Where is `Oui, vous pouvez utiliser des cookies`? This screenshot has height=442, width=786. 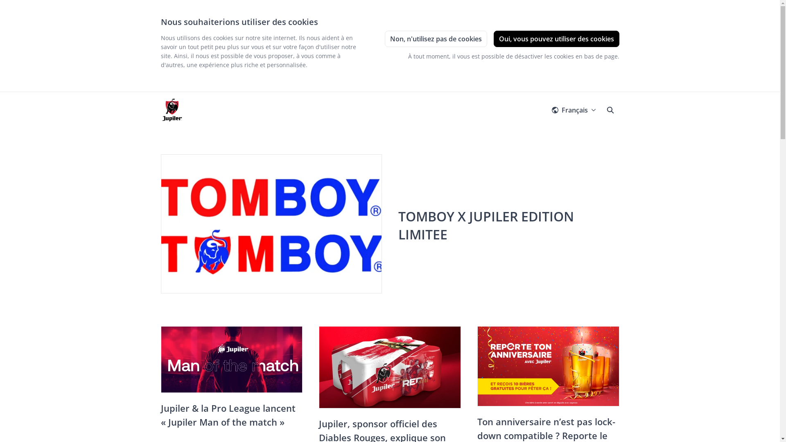
Oui, vous pouvez utiliser des cookies is located at coordinates (557, 39).